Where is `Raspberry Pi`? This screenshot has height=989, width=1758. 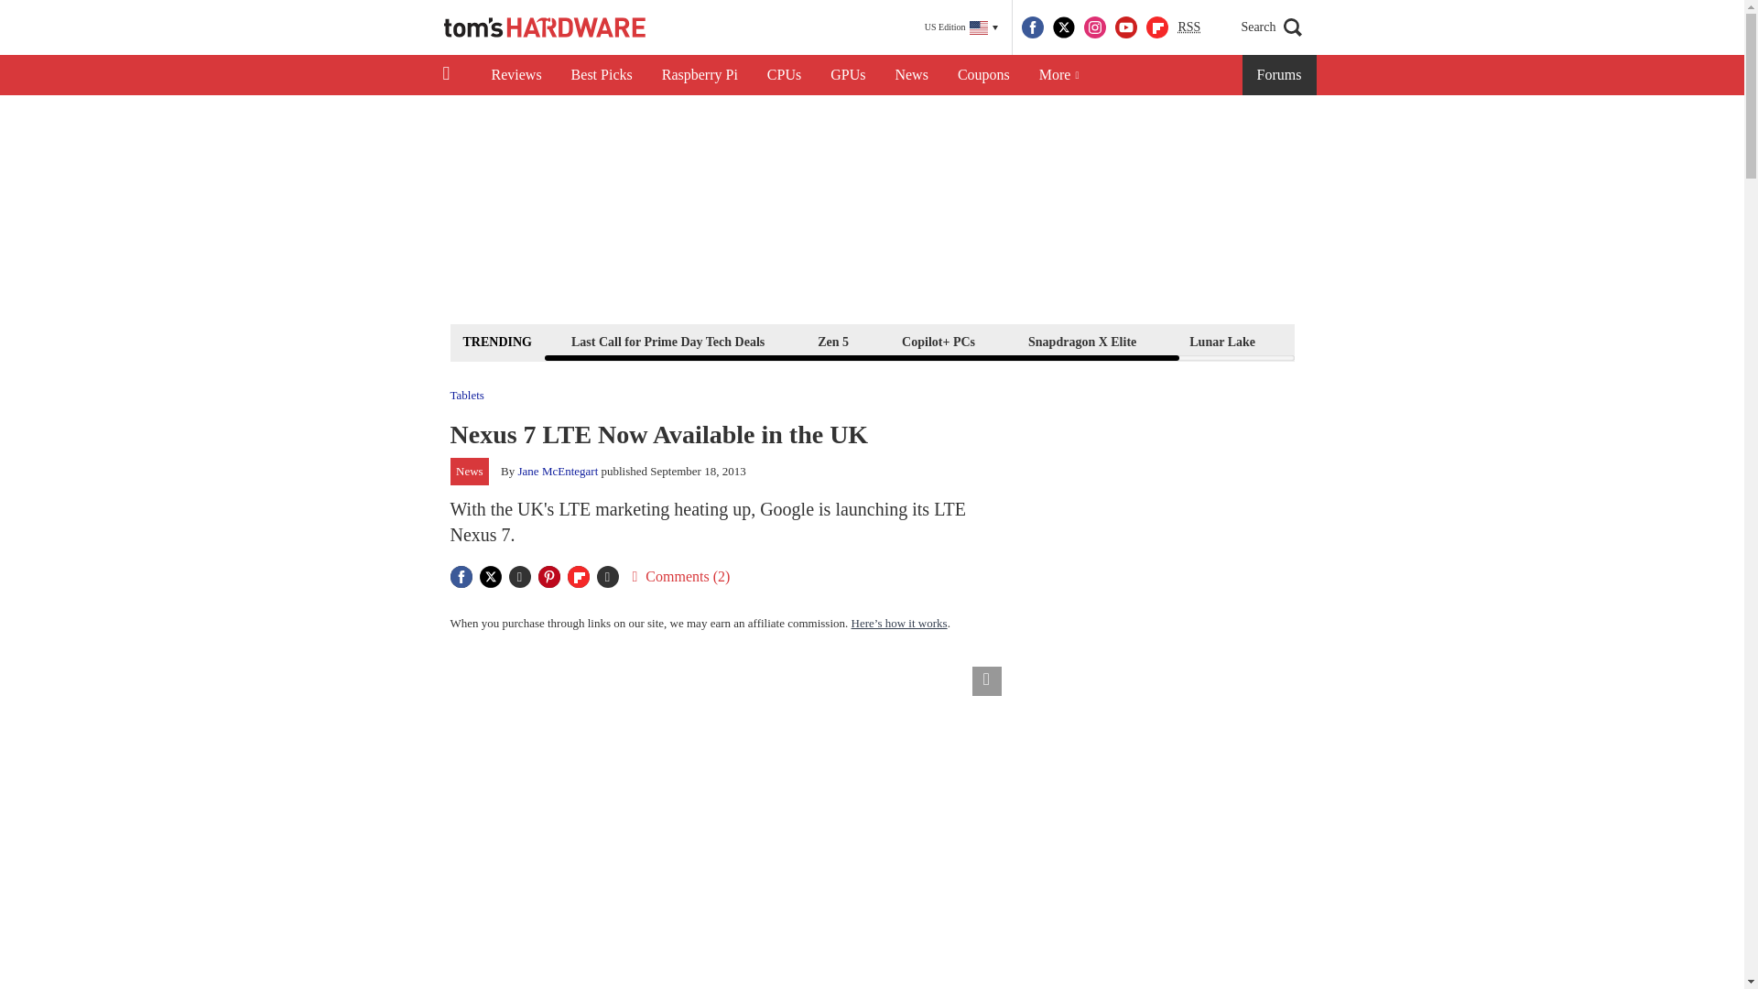
Raspberry Pi is located at coordinates (700, 75).